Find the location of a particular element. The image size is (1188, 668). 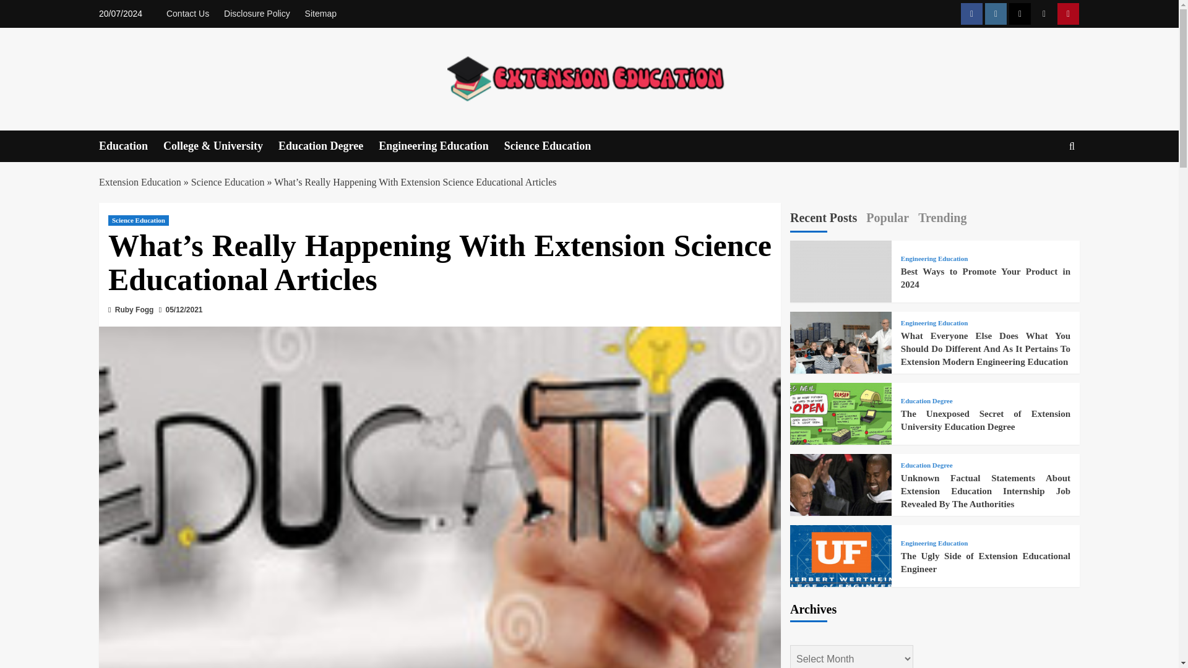

The Ugly Side of Extension Educational Engineer is located at coordinates (840, 575).